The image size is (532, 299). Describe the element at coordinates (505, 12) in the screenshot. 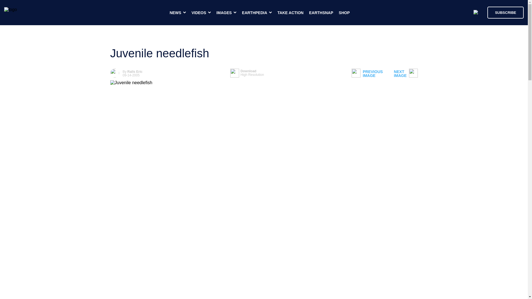

I see `SHOP` at that location.